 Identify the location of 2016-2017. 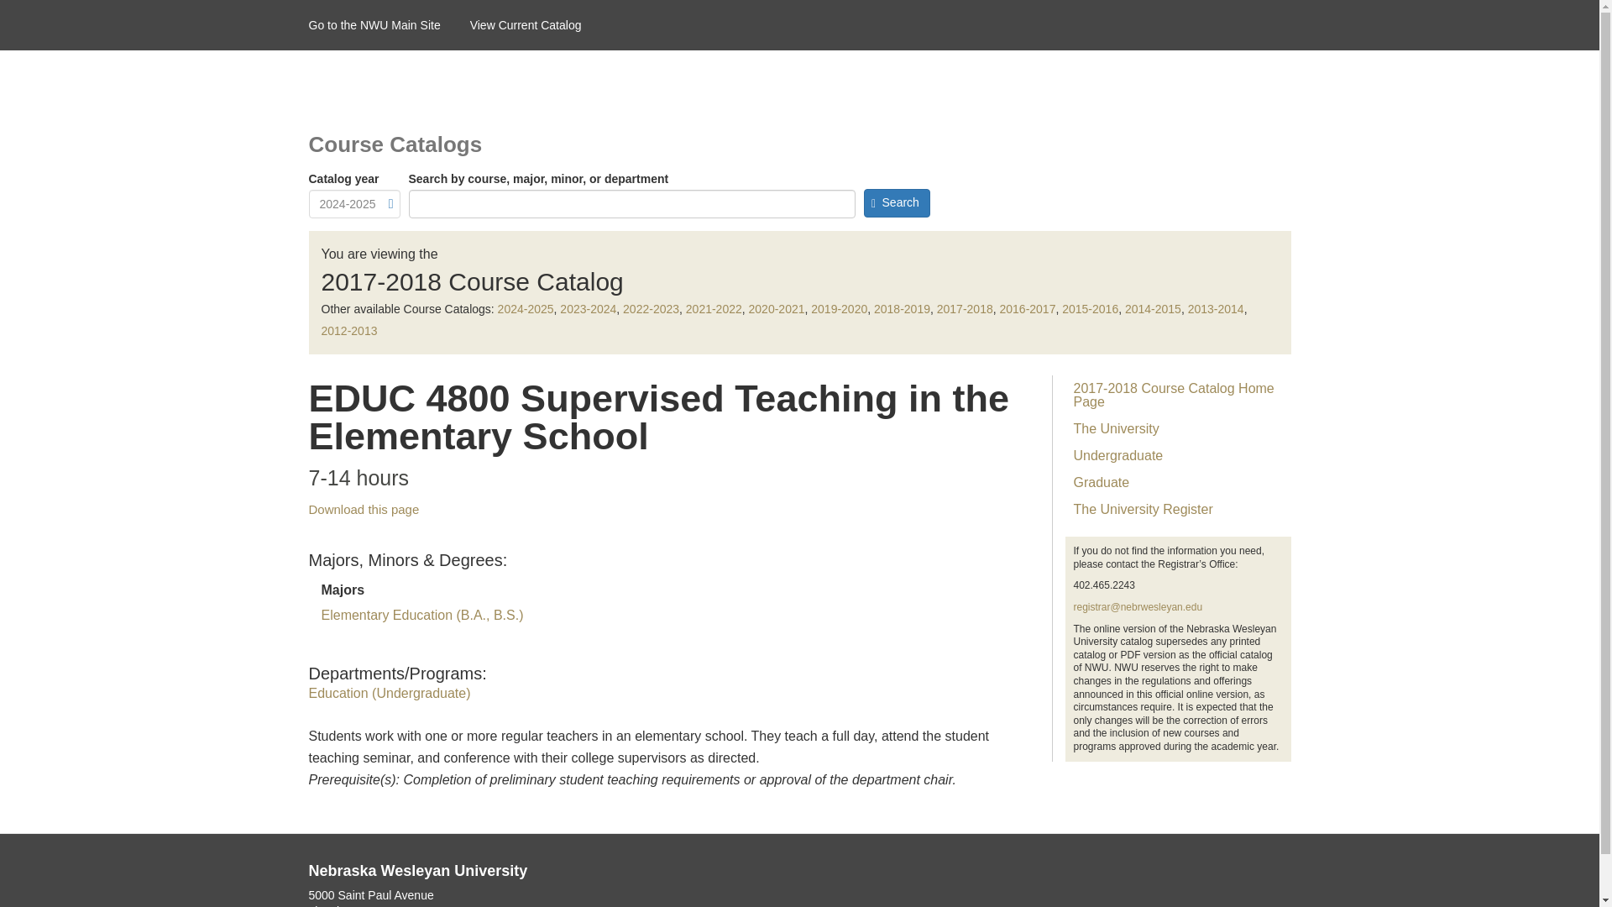
(1028, 308).